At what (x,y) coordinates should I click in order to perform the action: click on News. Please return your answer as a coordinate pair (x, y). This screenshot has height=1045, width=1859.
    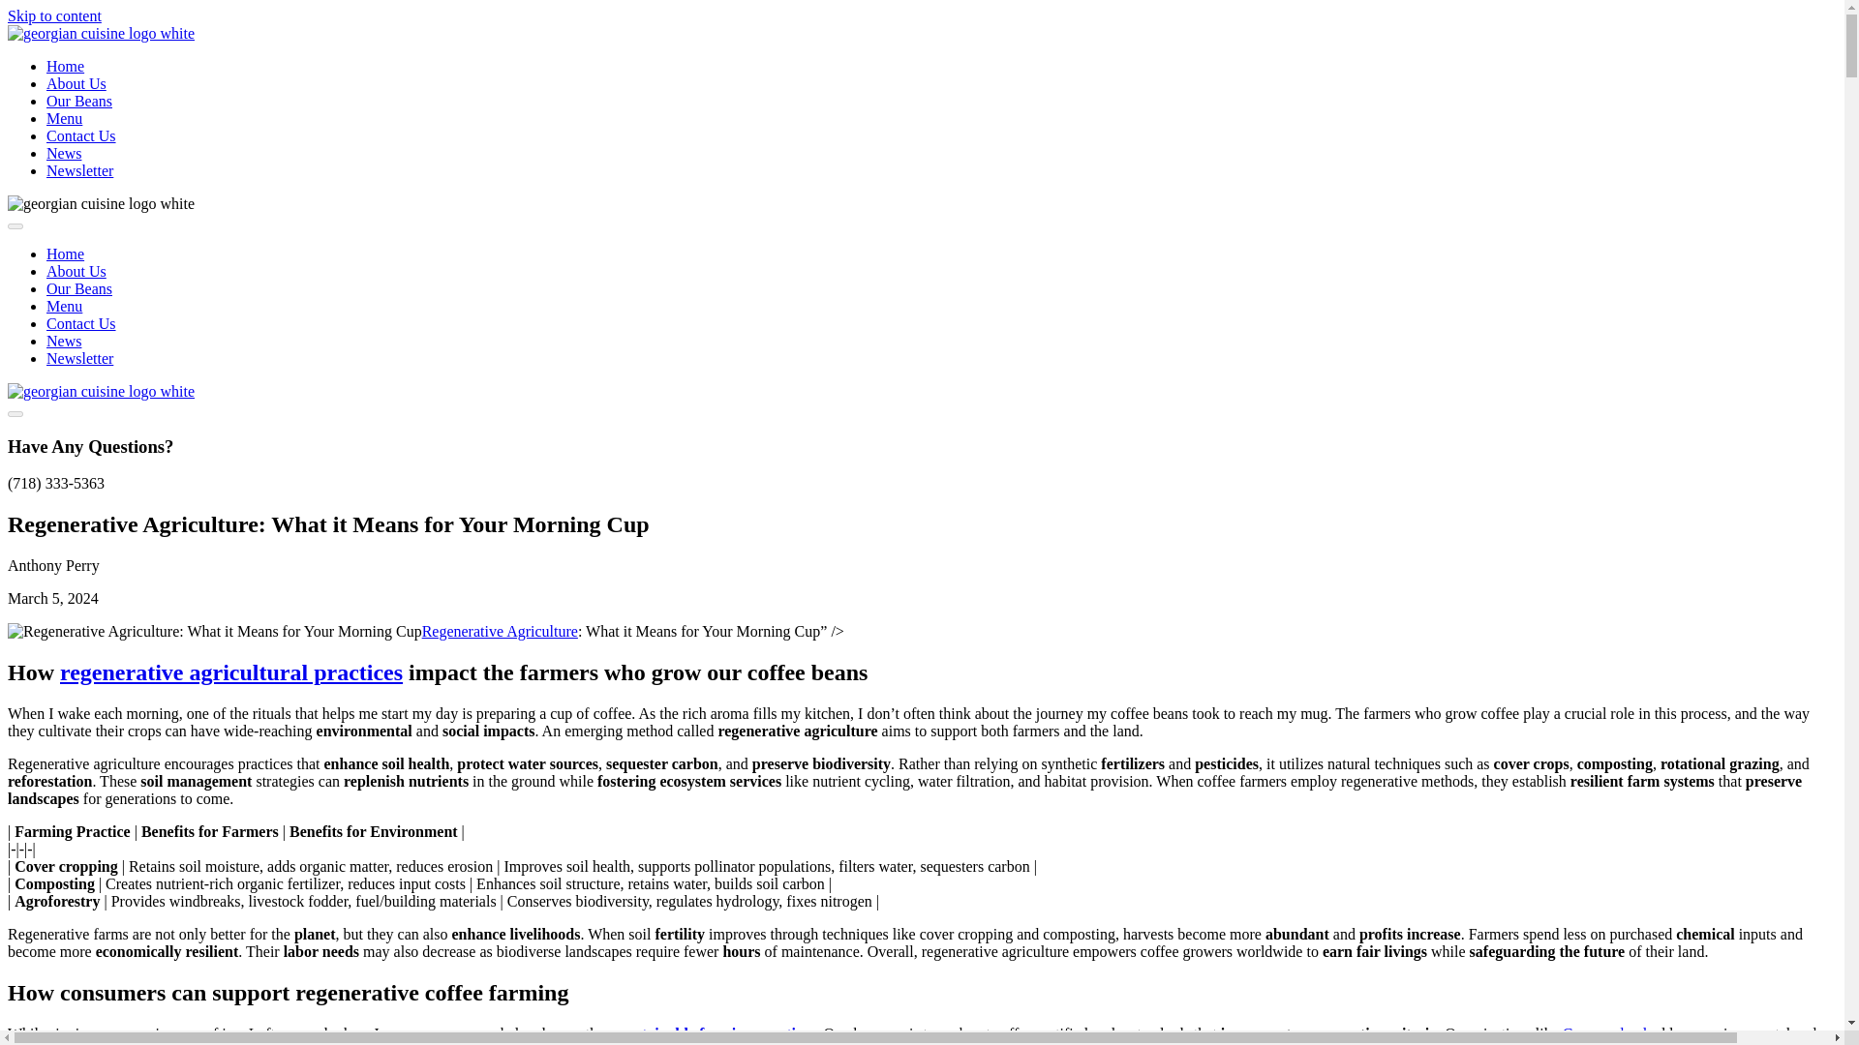
    Looking at the image, I should click on (64, 153).